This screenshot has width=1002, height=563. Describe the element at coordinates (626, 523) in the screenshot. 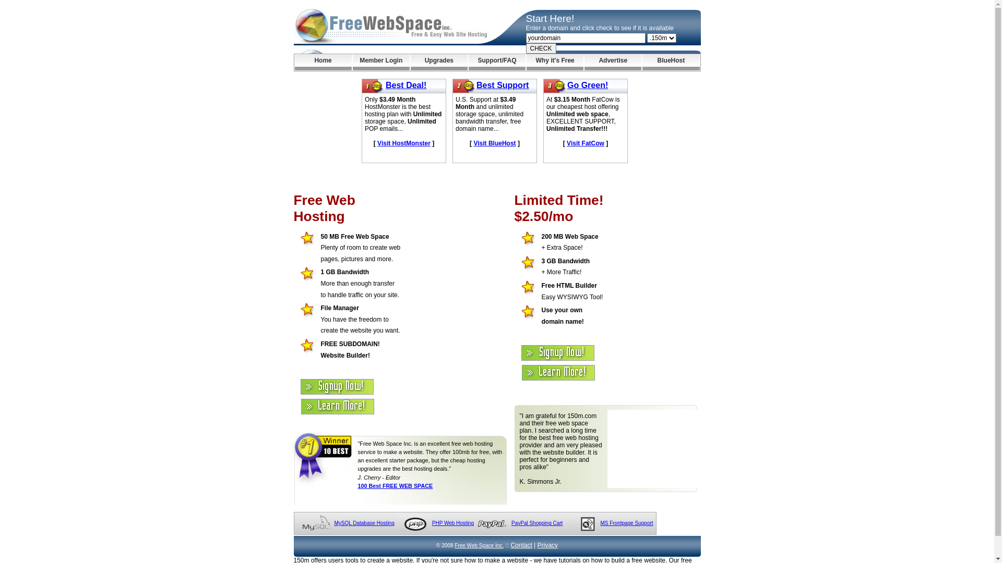

I see `MS Frontpage Support` at that location.